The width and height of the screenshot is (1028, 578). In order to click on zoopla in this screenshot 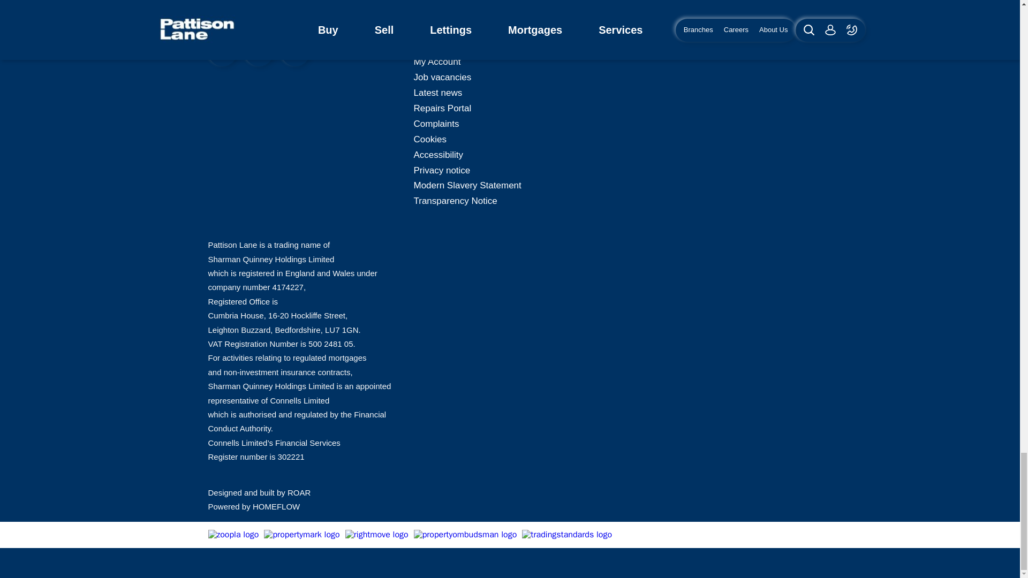, I will do `click(233, 534)`.